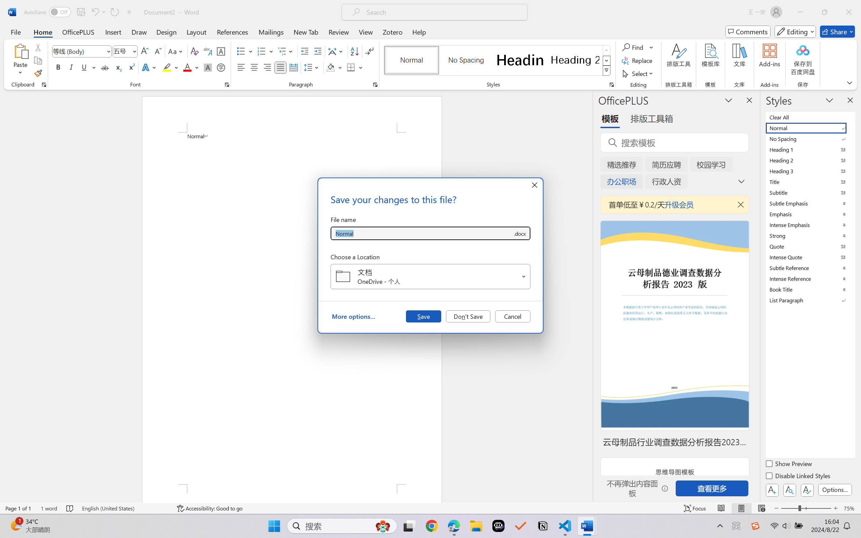 The width and height of the screenshot is (861, 538). Describe the element at coordinates (607, 61) in the screenshot. I see `Row Down` at that location.